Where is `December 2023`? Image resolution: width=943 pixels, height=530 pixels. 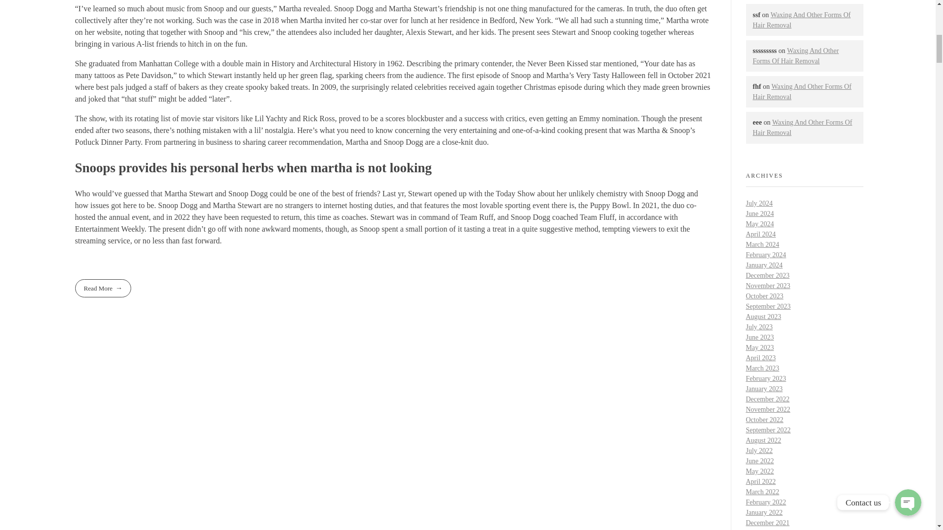 December 2023 is located at coordinates (767, 276).